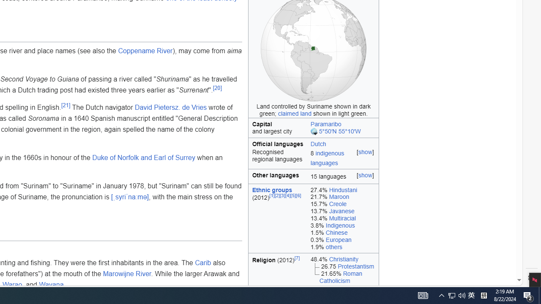 This screenshot has width=541, height=304. I want to click on 13.4% Multiracial, so click(342, 219).